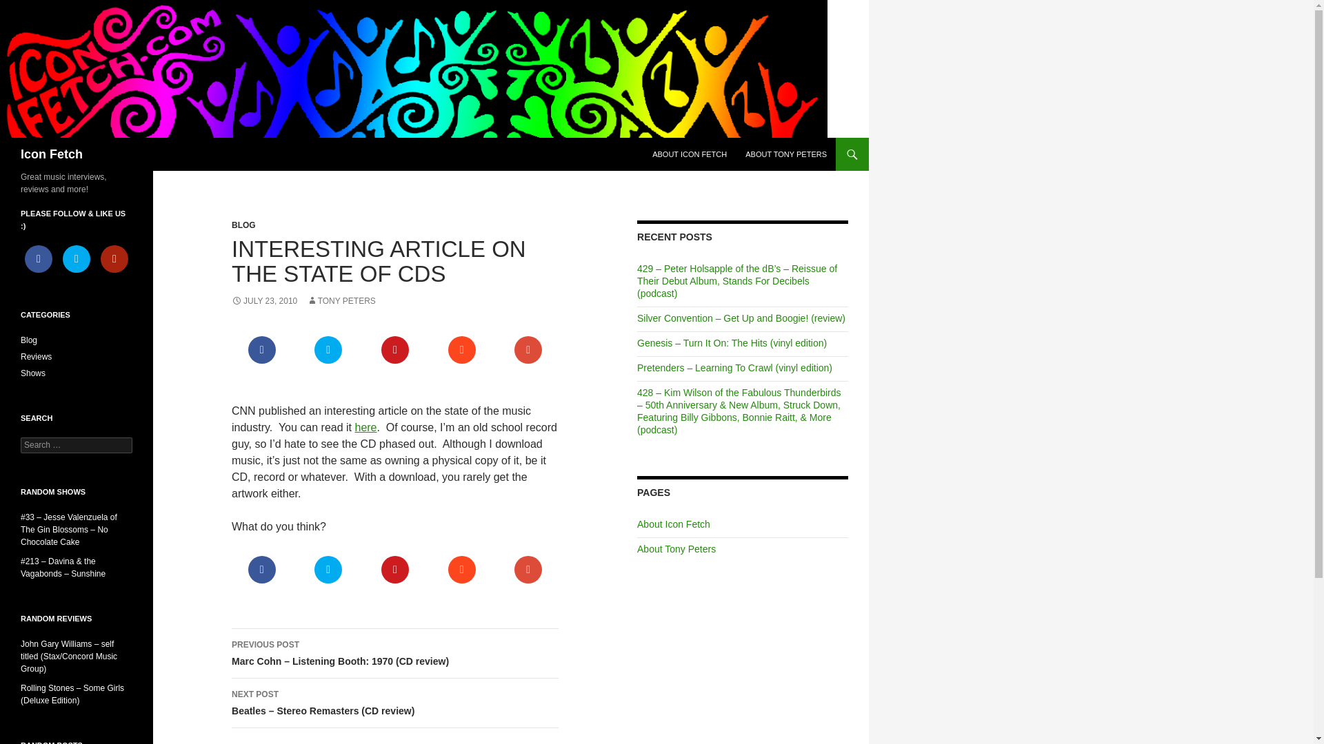 The width and height of the screenshot is (1324, 744). Describe the element at coordinates (264, 300) in the screenshot. I see `JULY 23, 2010` at that location.